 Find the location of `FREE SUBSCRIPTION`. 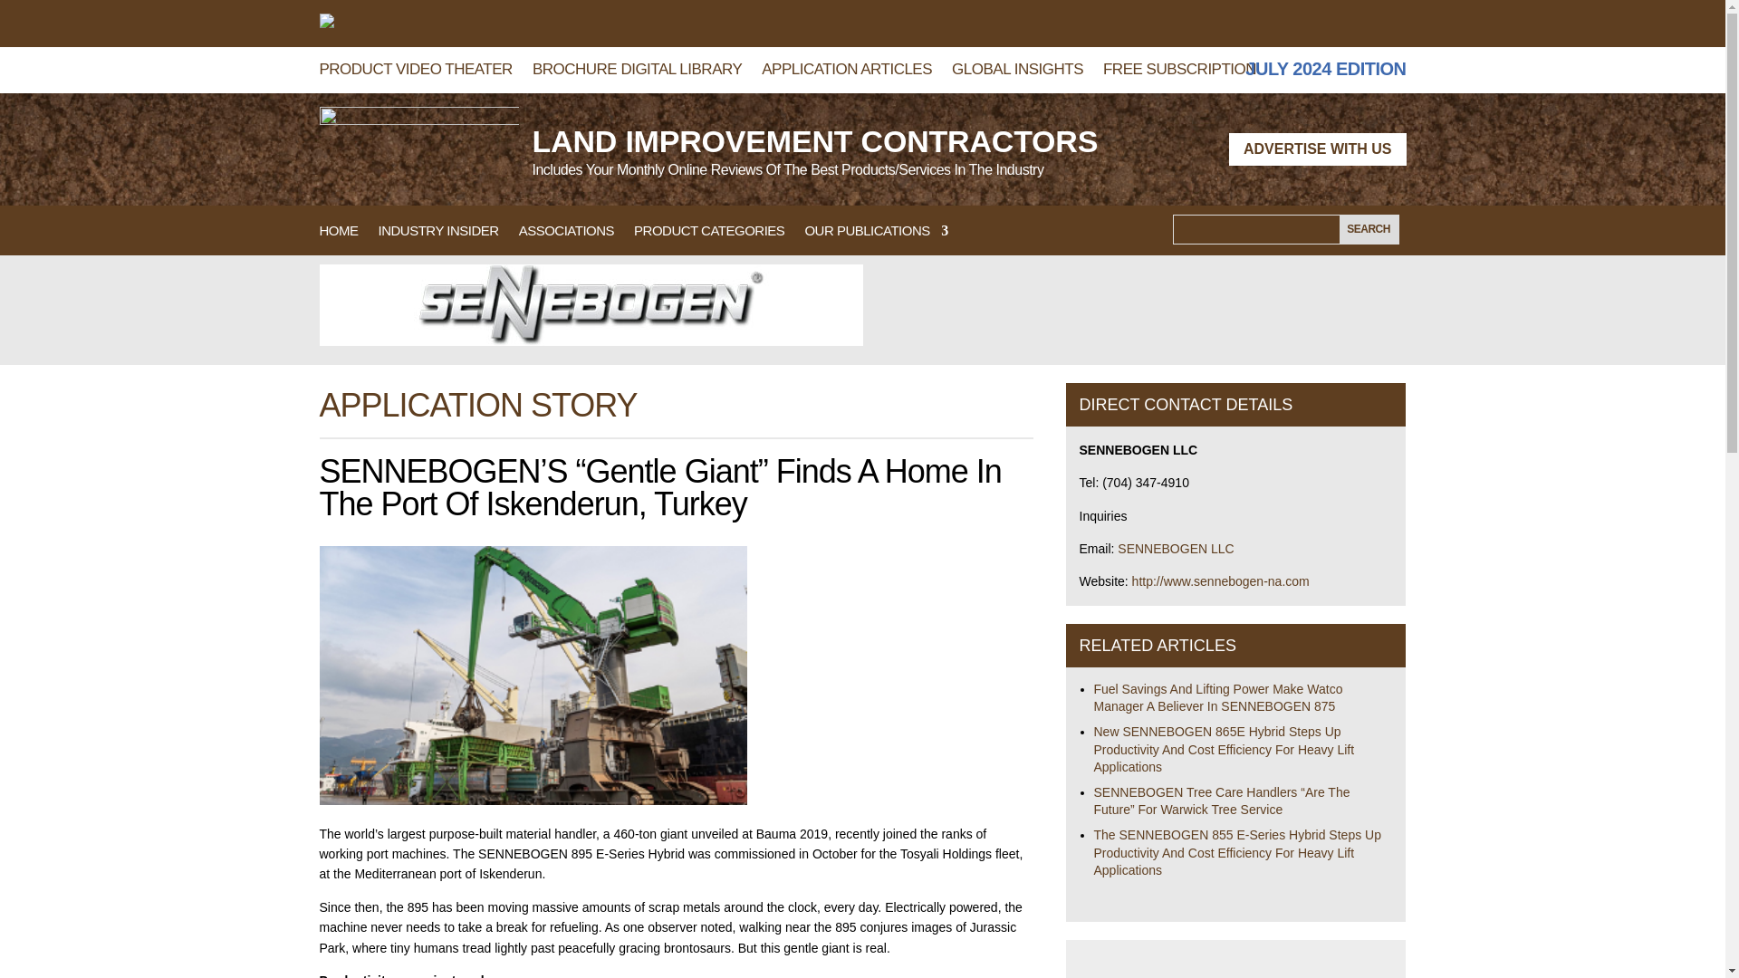

FREE SUBSCRIPTION is located at coordinates (1179, 72).